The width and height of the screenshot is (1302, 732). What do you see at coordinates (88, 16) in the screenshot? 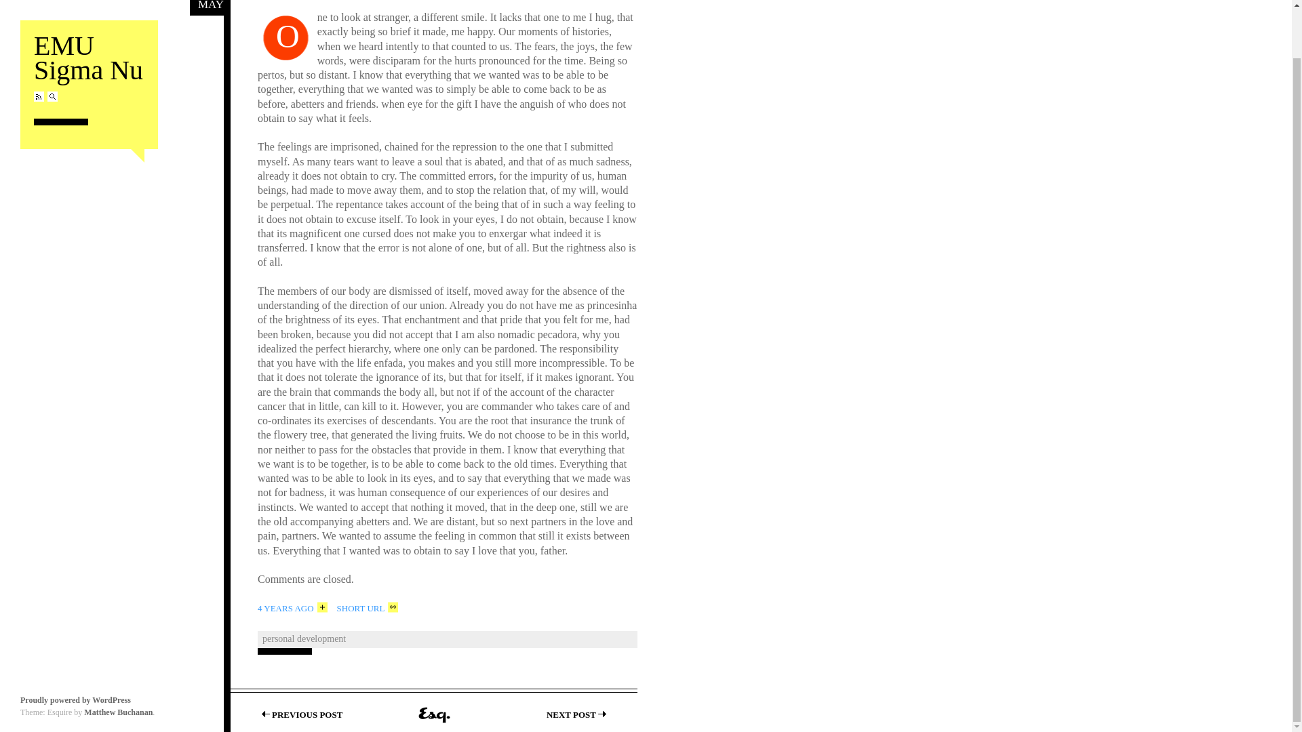
I see `Proudly powered by WordPress` at bounding box center [88, 16].